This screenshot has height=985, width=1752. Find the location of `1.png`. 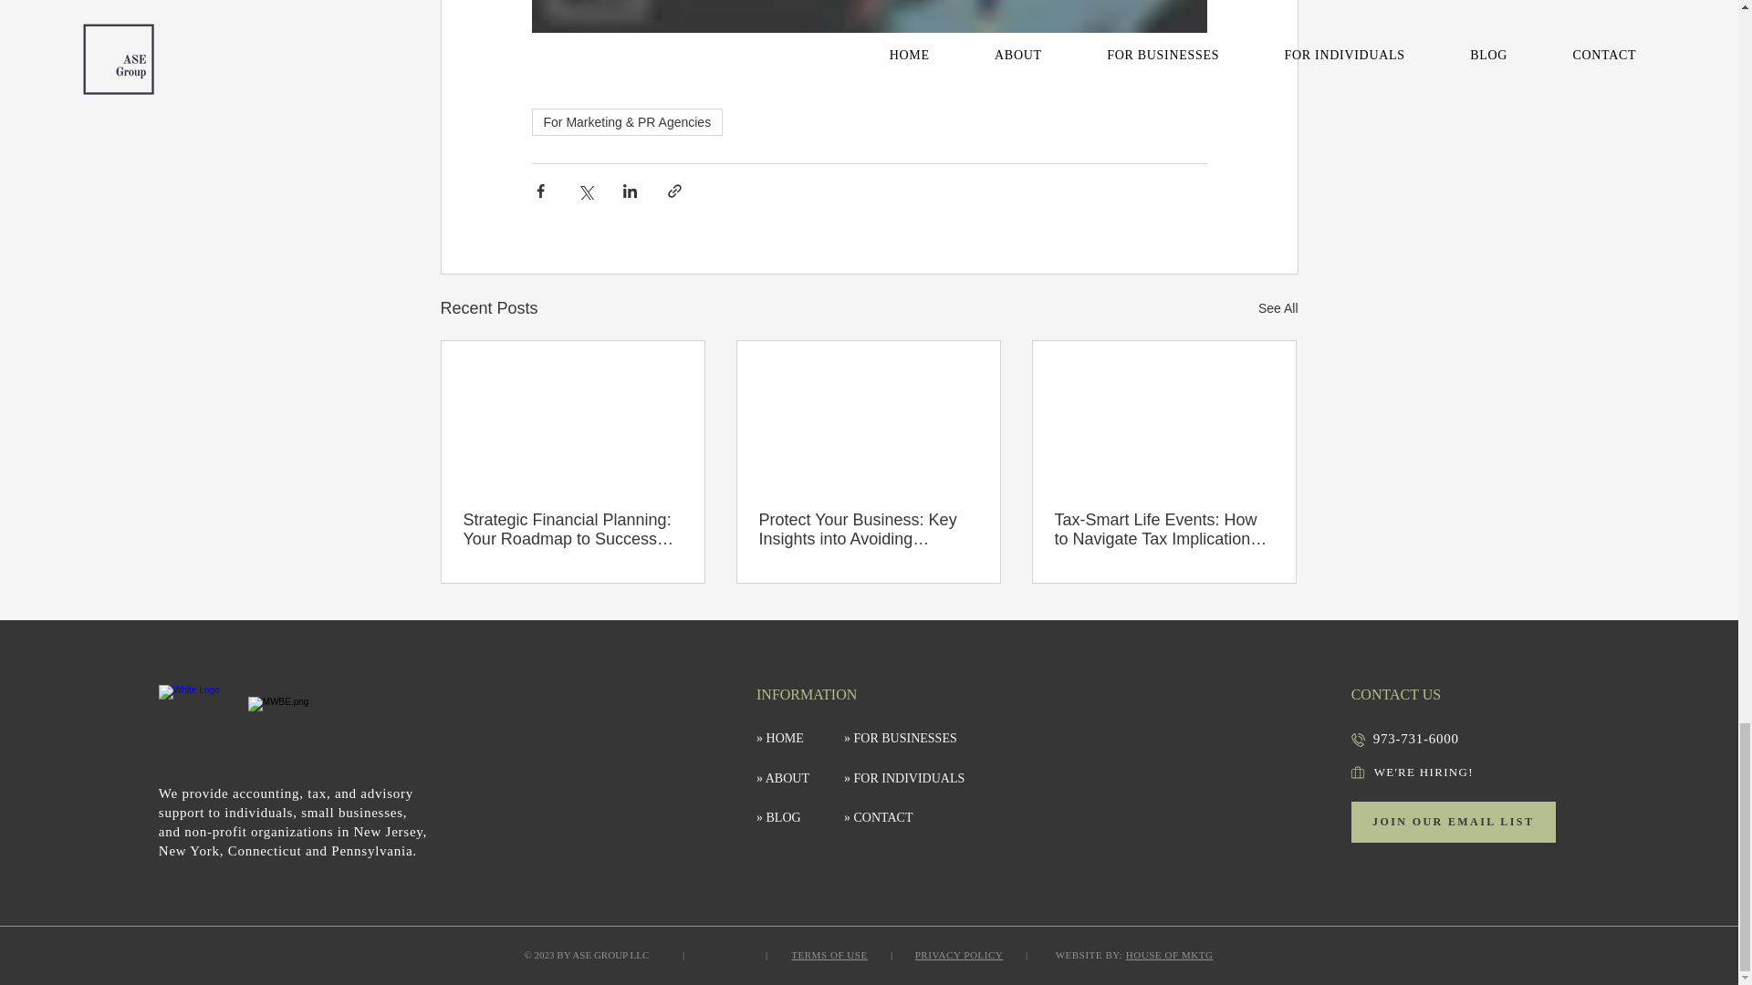

1.png is located at coordinates (193, 721).